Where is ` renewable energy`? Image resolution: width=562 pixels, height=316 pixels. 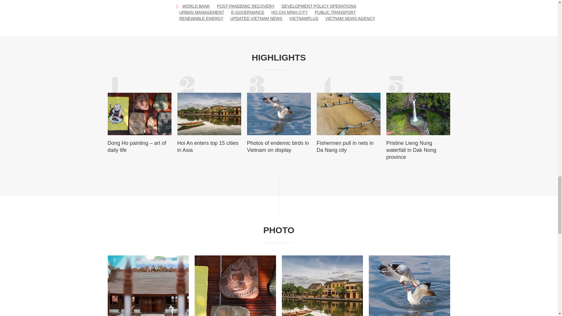
 renewable energy is located at coordinates (201, 18).